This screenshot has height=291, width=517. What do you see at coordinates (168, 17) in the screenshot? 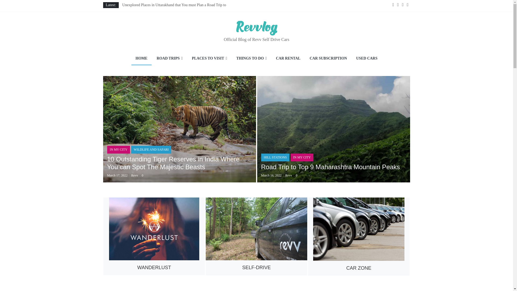
I see `8 Temples Praised for their Unique Architecture in India` at bounding box center [168, 17].